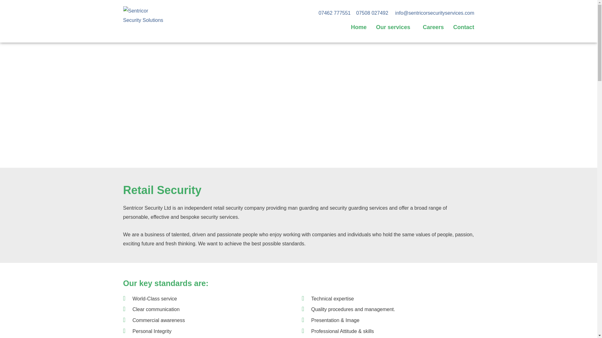  I want to click on Careers, so click(433, 28).